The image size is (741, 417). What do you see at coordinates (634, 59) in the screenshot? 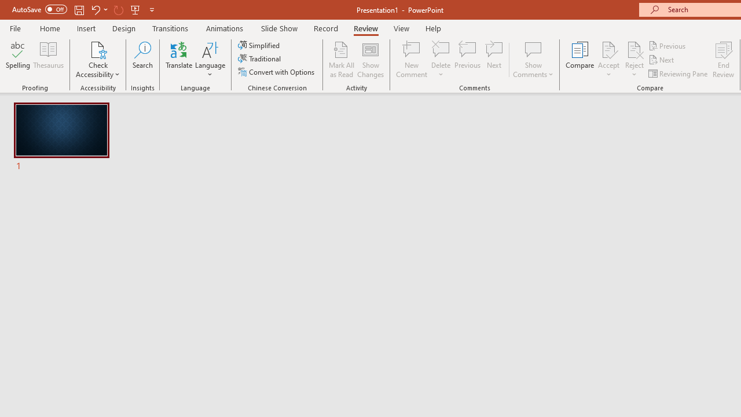
I see `Reject` at bounding box center [634, 59].